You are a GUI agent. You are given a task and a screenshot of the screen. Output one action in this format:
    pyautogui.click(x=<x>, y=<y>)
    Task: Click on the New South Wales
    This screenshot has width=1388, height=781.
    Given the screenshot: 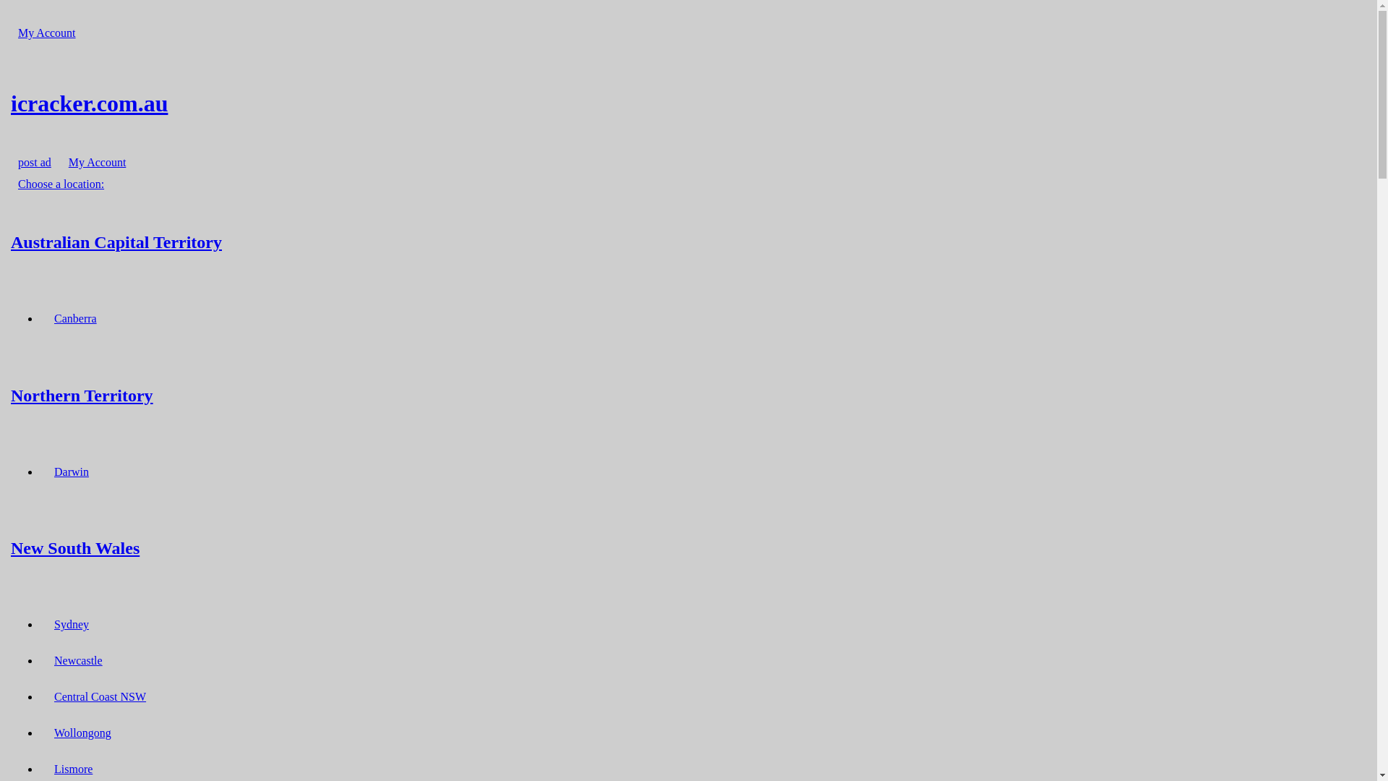 What is the action you would take?
    pyautogui.click(x=688, y=548)
    